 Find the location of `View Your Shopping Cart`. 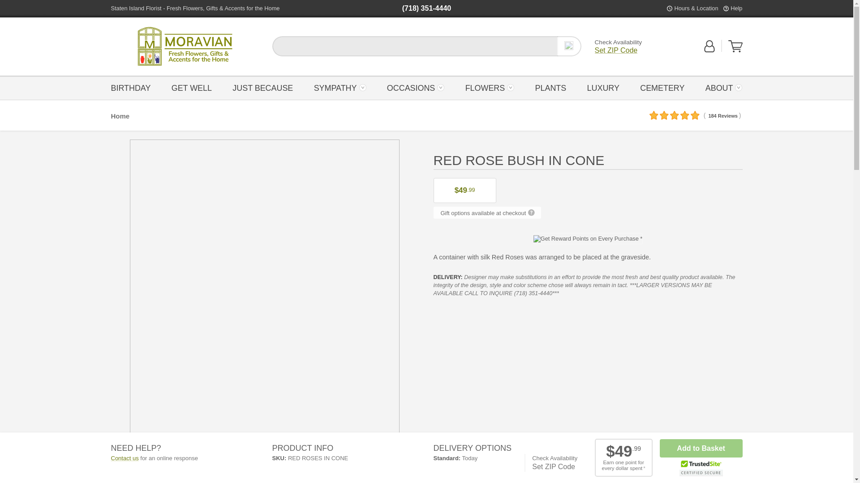

View Your Shopping Cart is located at coordinates (735, 46).